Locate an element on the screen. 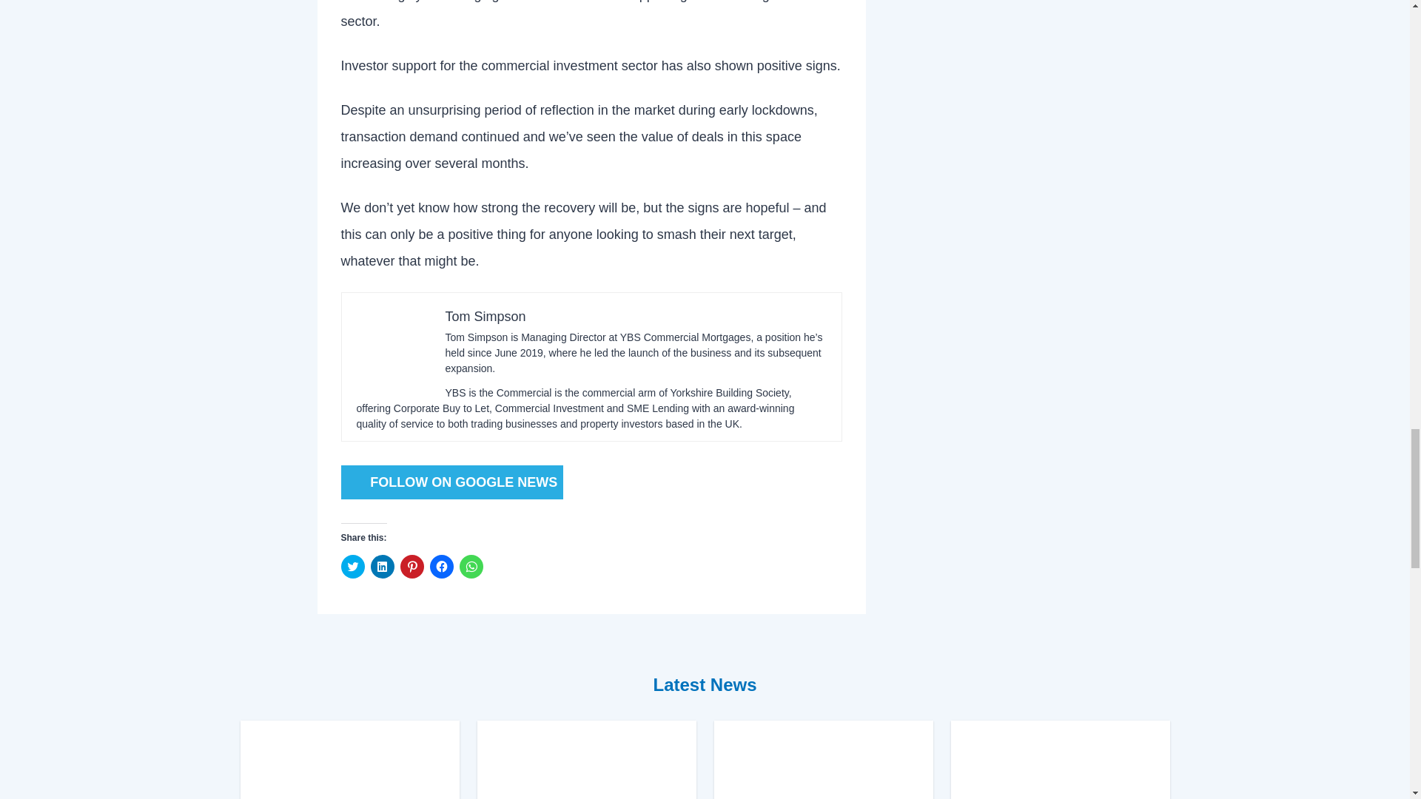 The width and height of the screenshot is (1421, 799). Click to share on Twitter is located at coordinates (352, 566).